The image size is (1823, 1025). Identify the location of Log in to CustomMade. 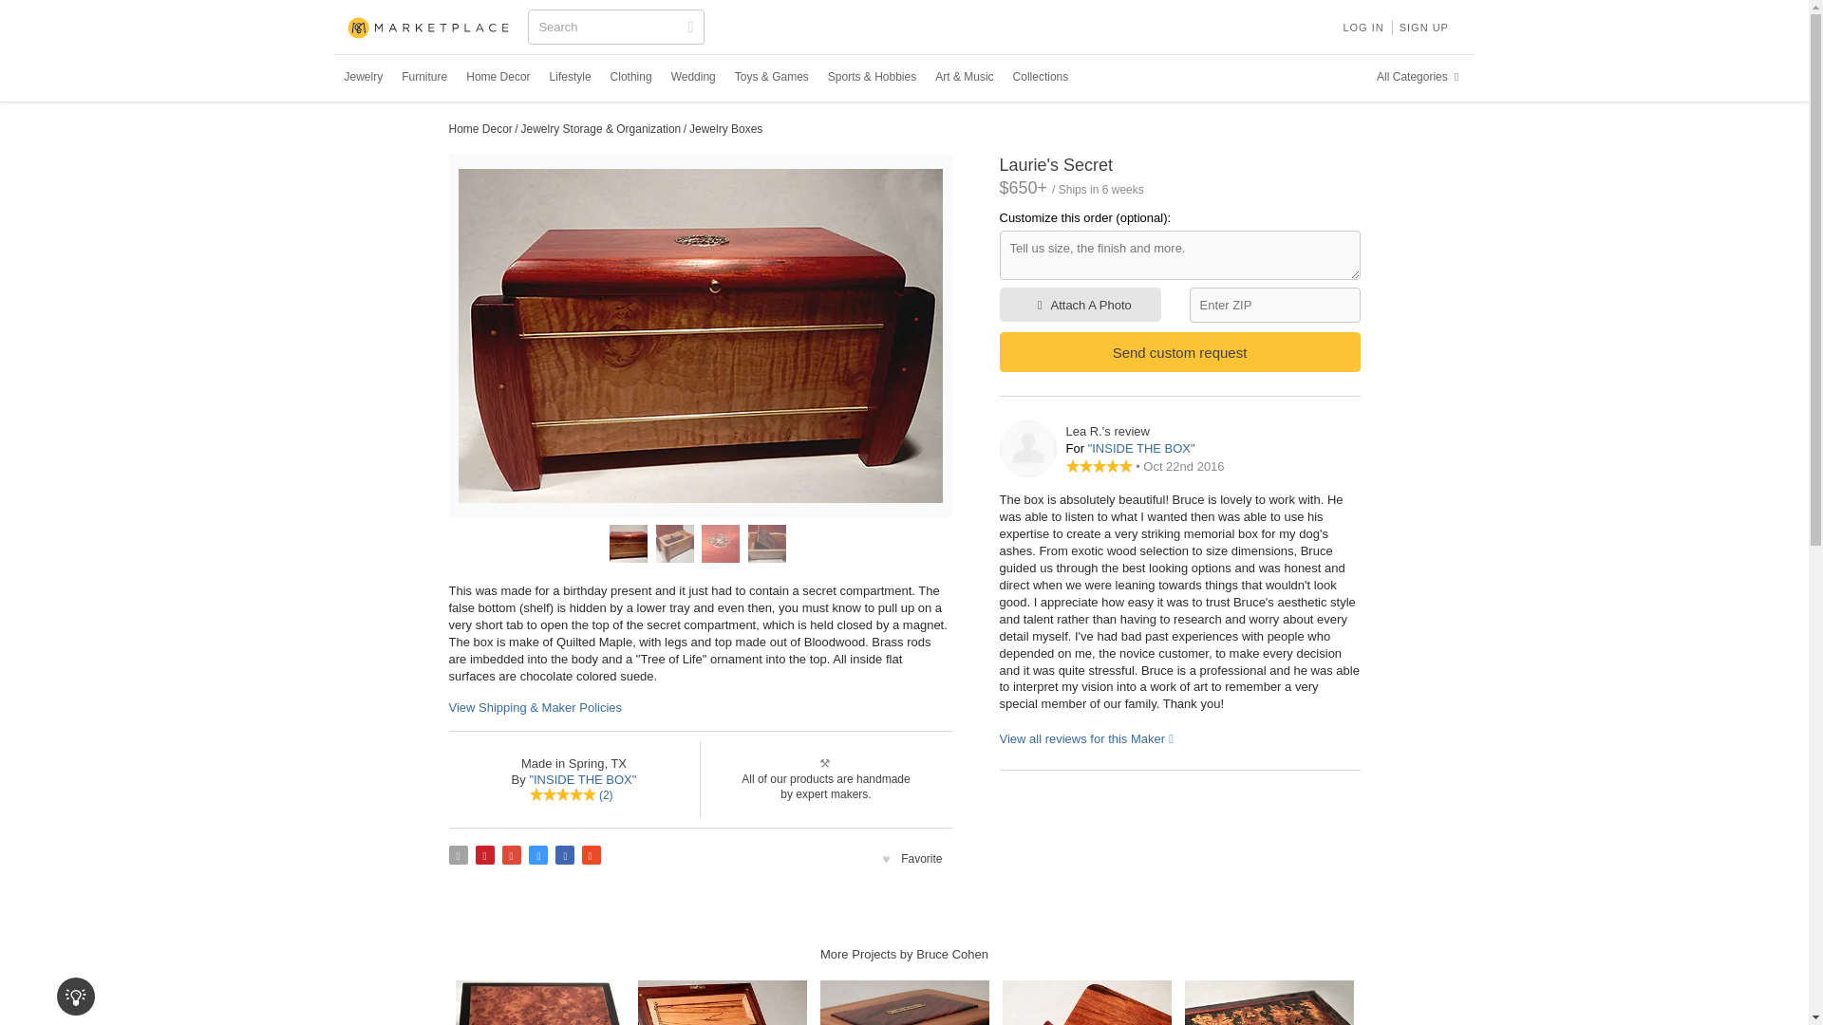
(1362, 27).